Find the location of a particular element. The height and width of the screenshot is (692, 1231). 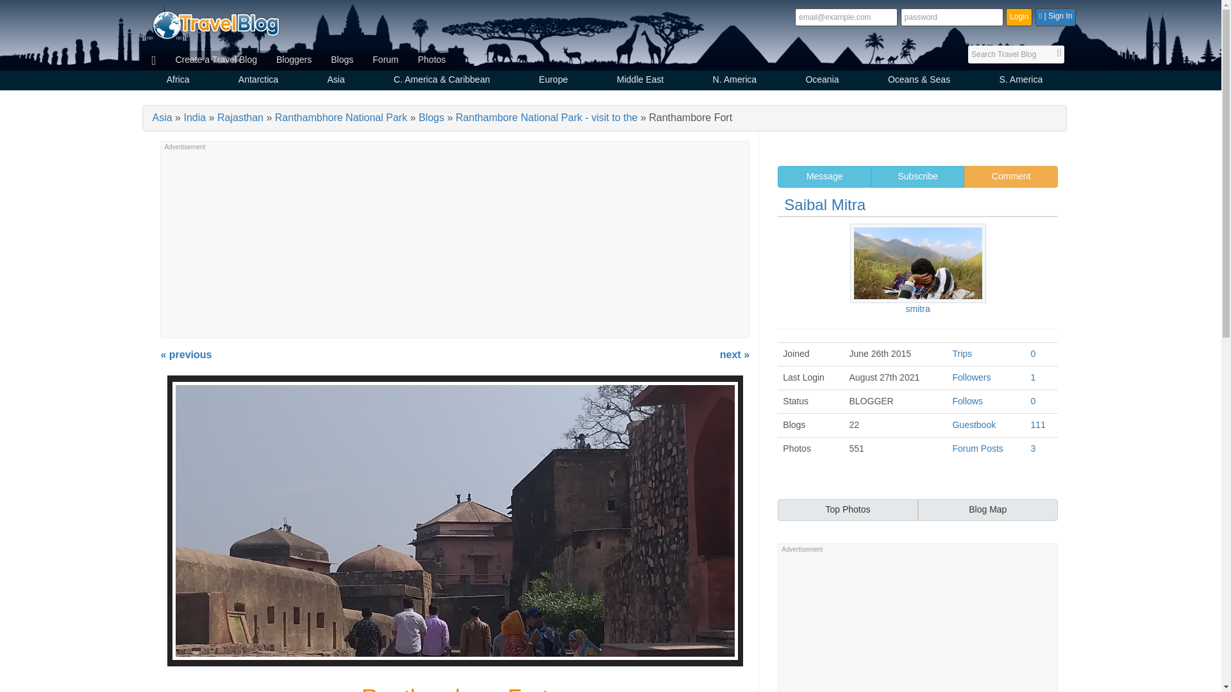

Asia is located at coordinates (336, 81).